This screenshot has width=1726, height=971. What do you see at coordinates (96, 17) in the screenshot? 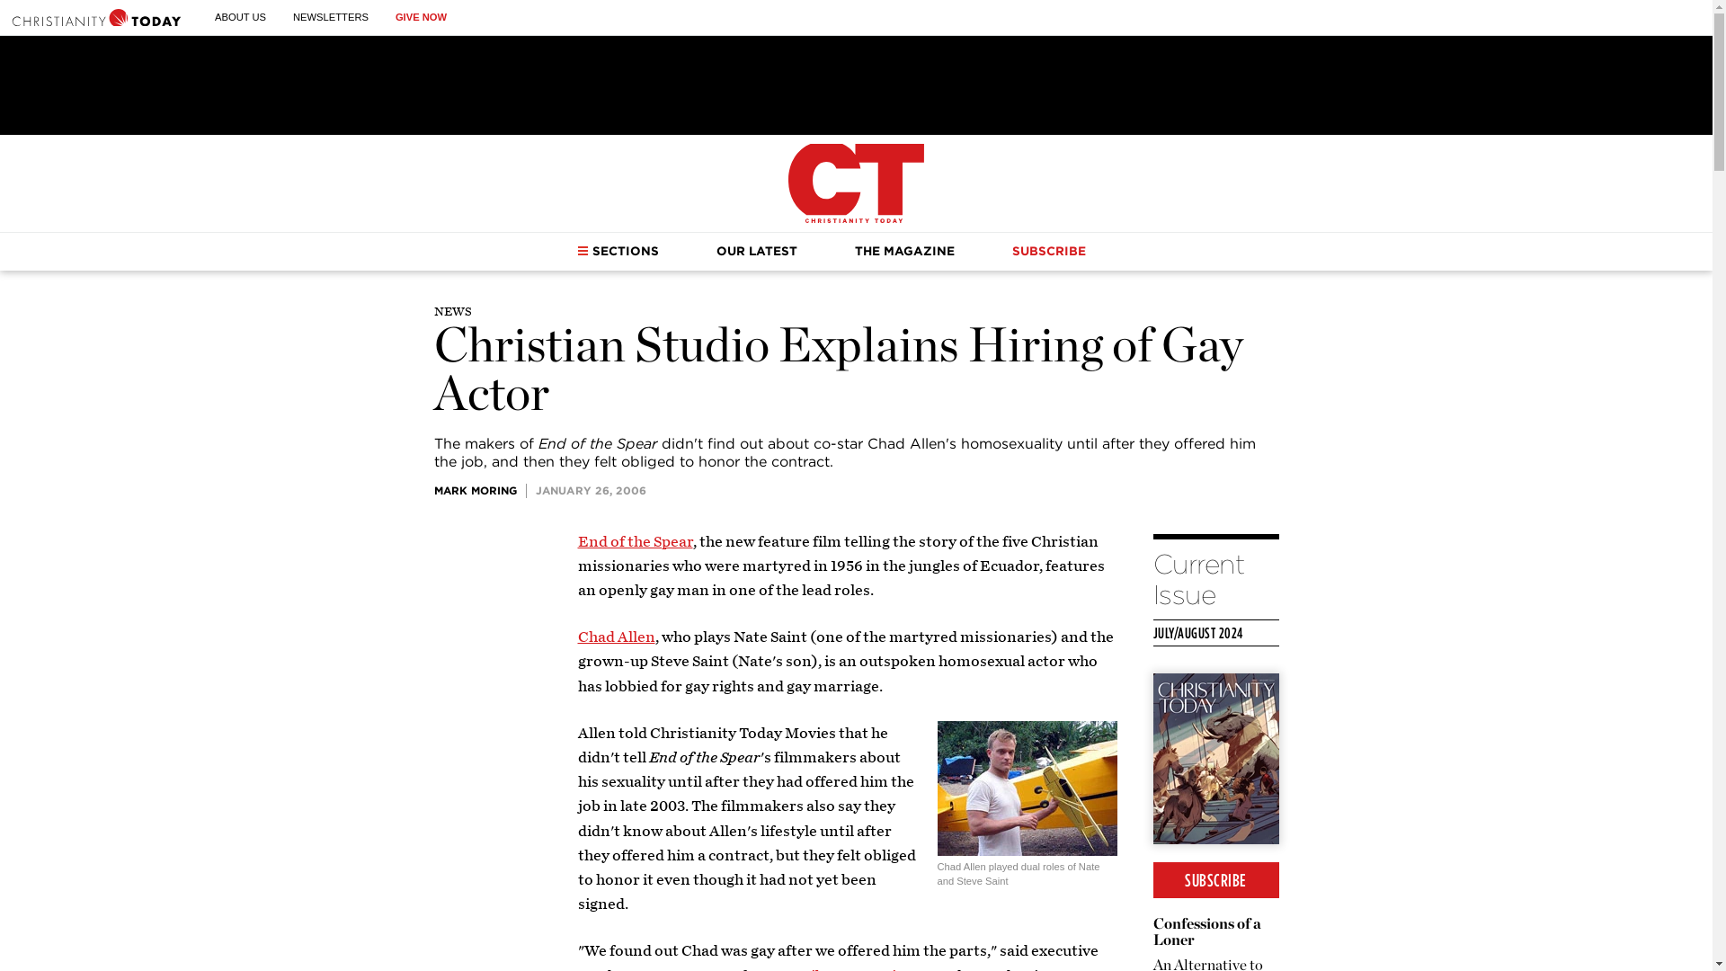
I see `Christianity Today` at bounding box center [96, 17].